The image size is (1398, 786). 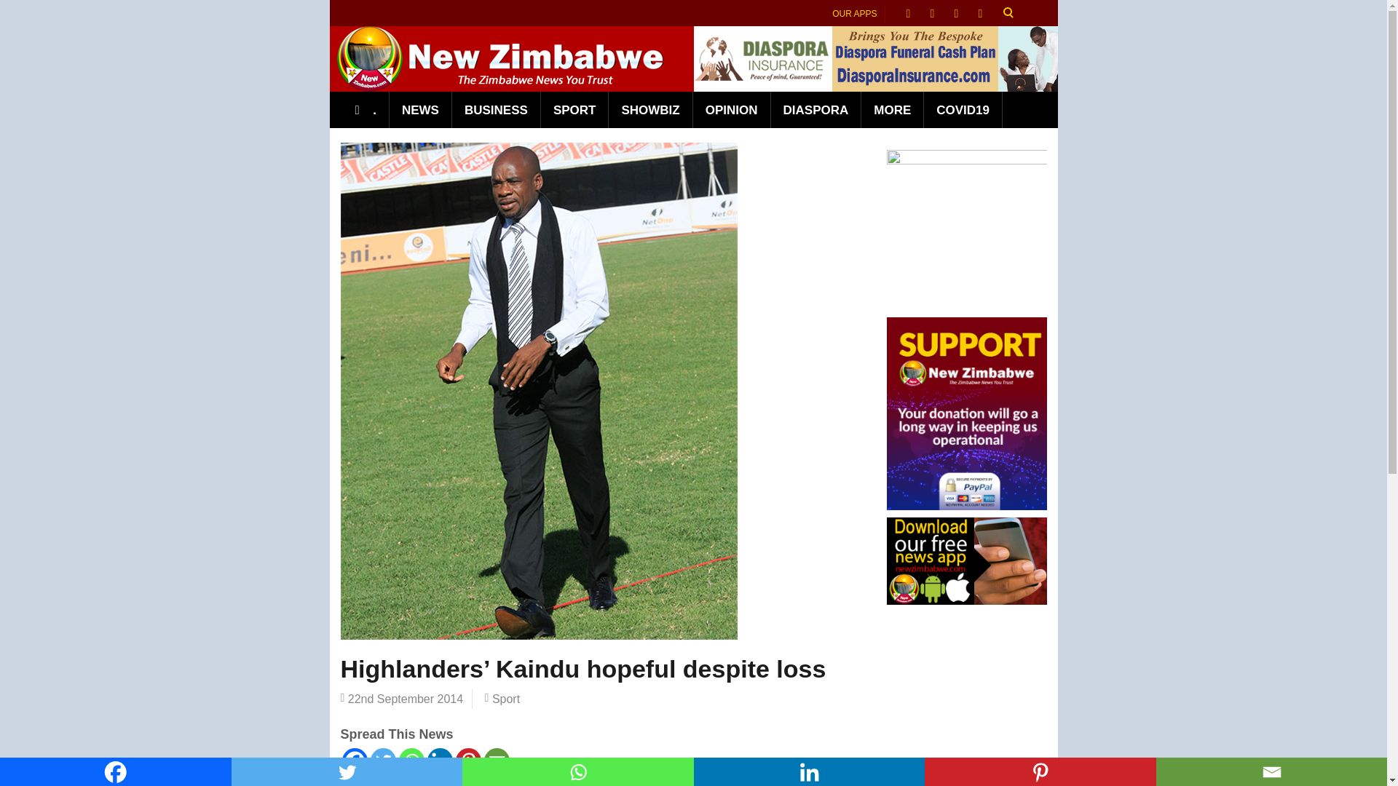 I want to click on Facebook, so click(x=355, y=761).